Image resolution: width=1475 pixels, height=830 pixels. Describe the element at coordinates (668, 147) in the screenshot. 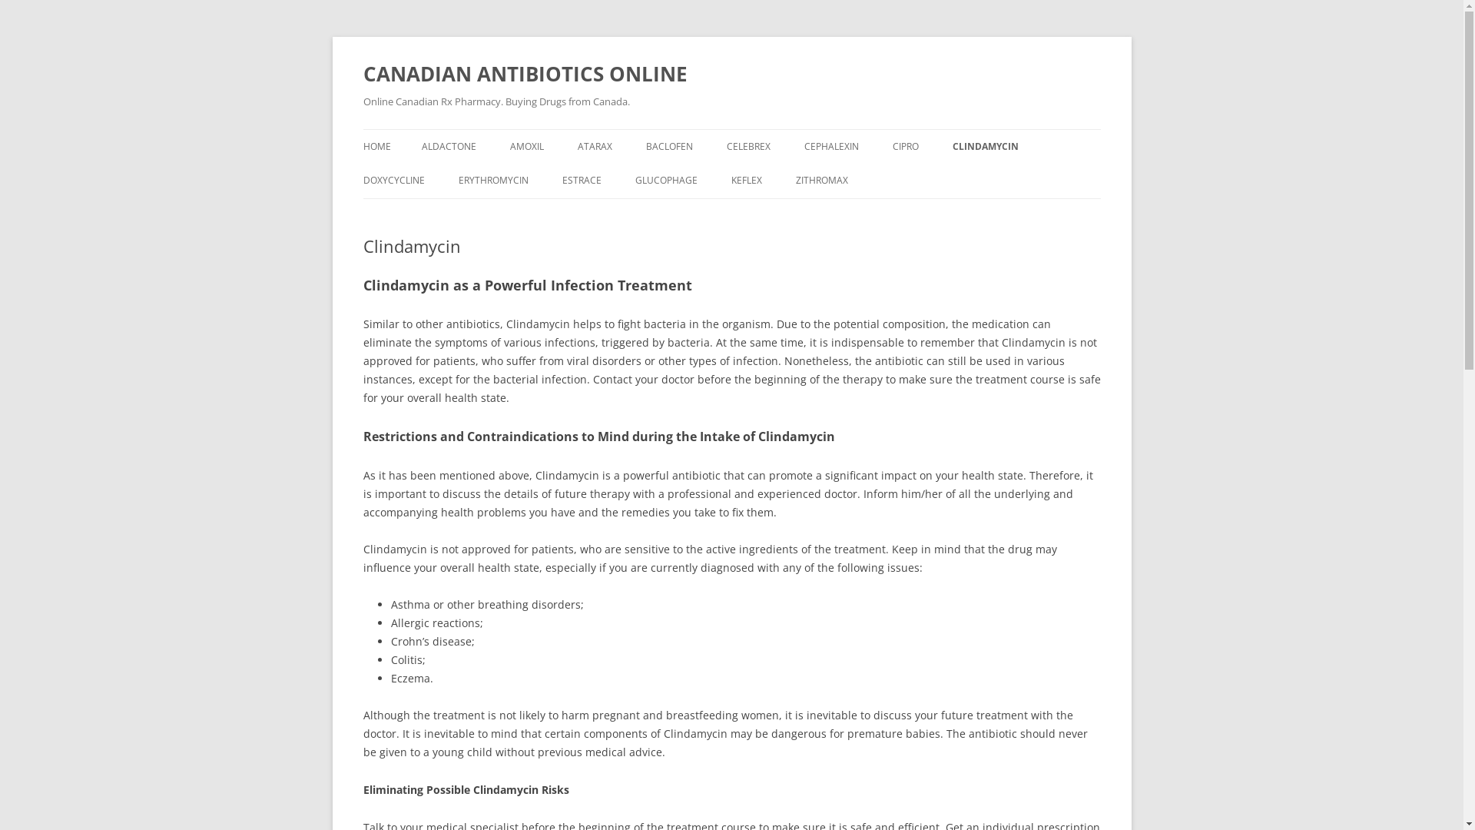

I see `BACLOFEN` at that location.